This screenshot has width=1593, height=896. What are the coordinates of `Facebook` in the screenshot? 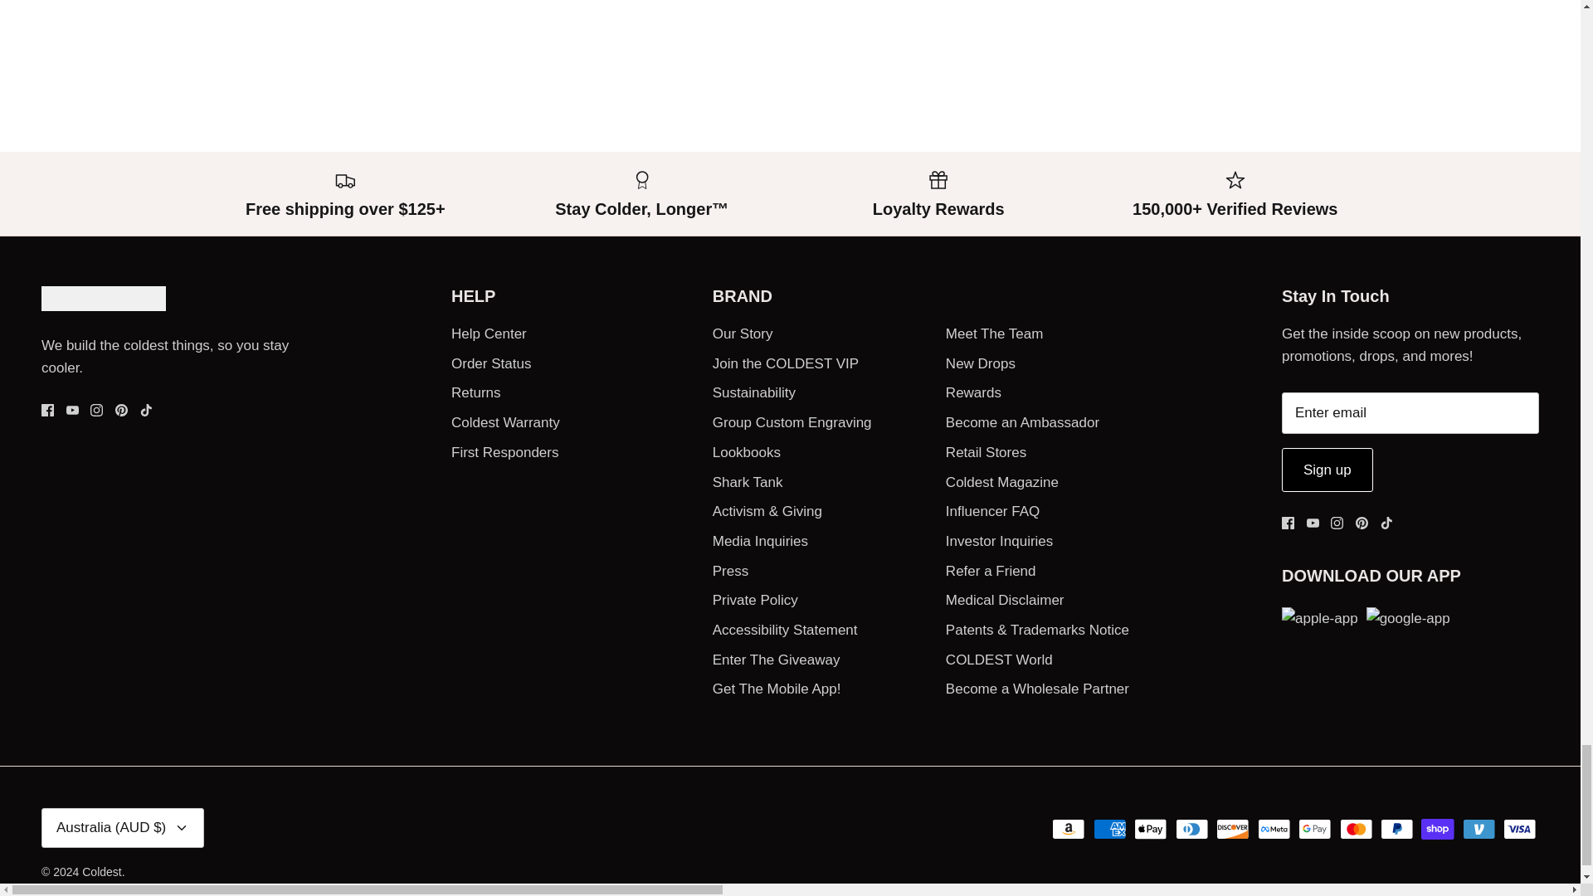 It's located at (1288, 523).